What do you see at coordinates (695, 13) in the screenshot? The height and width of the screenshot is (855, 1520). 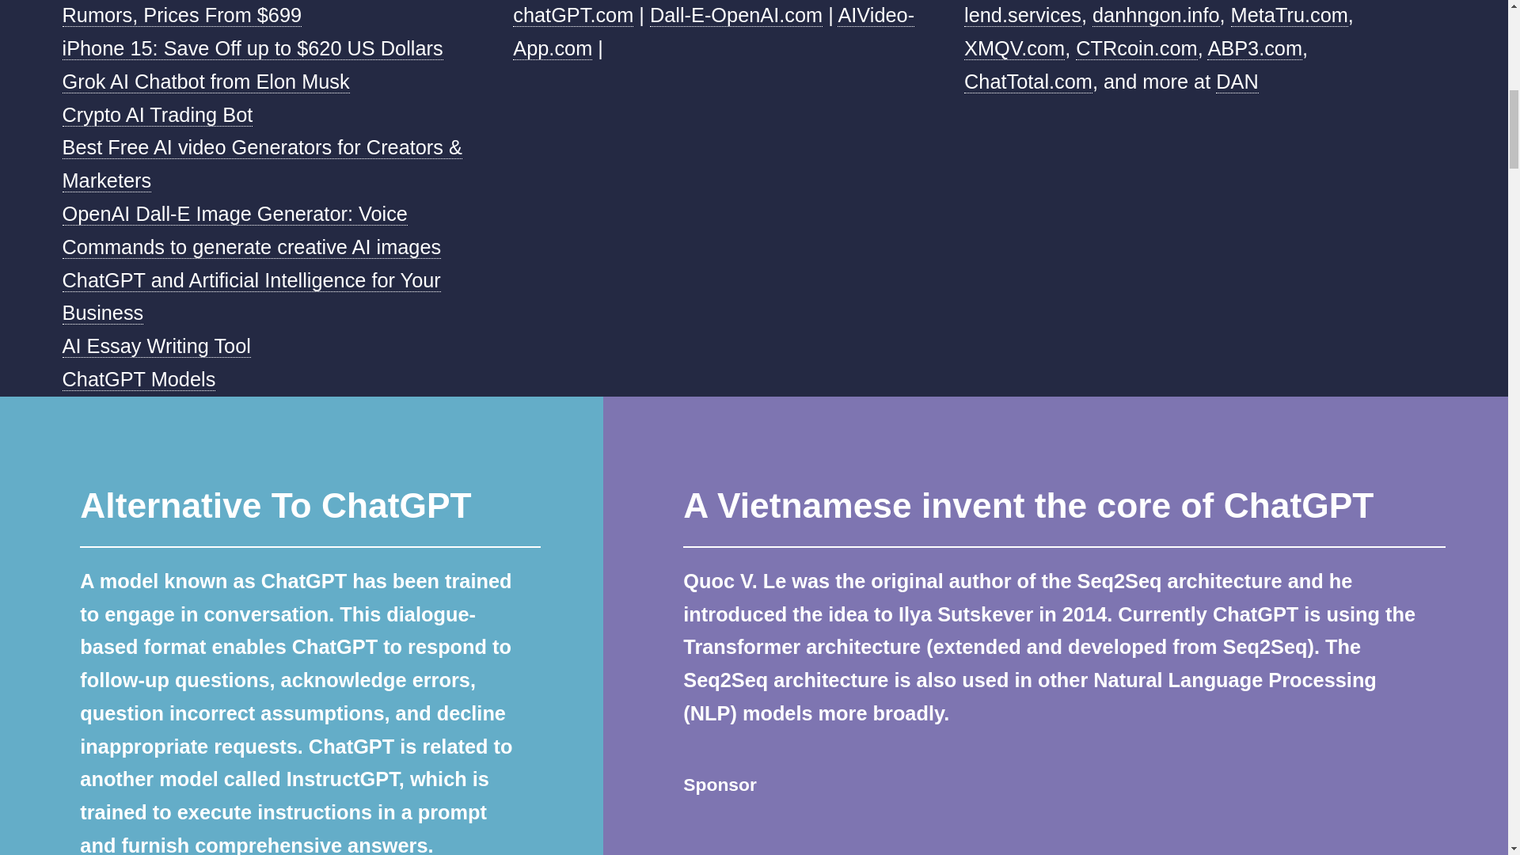 I see `re-chatGPT.com` at bounding box center [695, 13].